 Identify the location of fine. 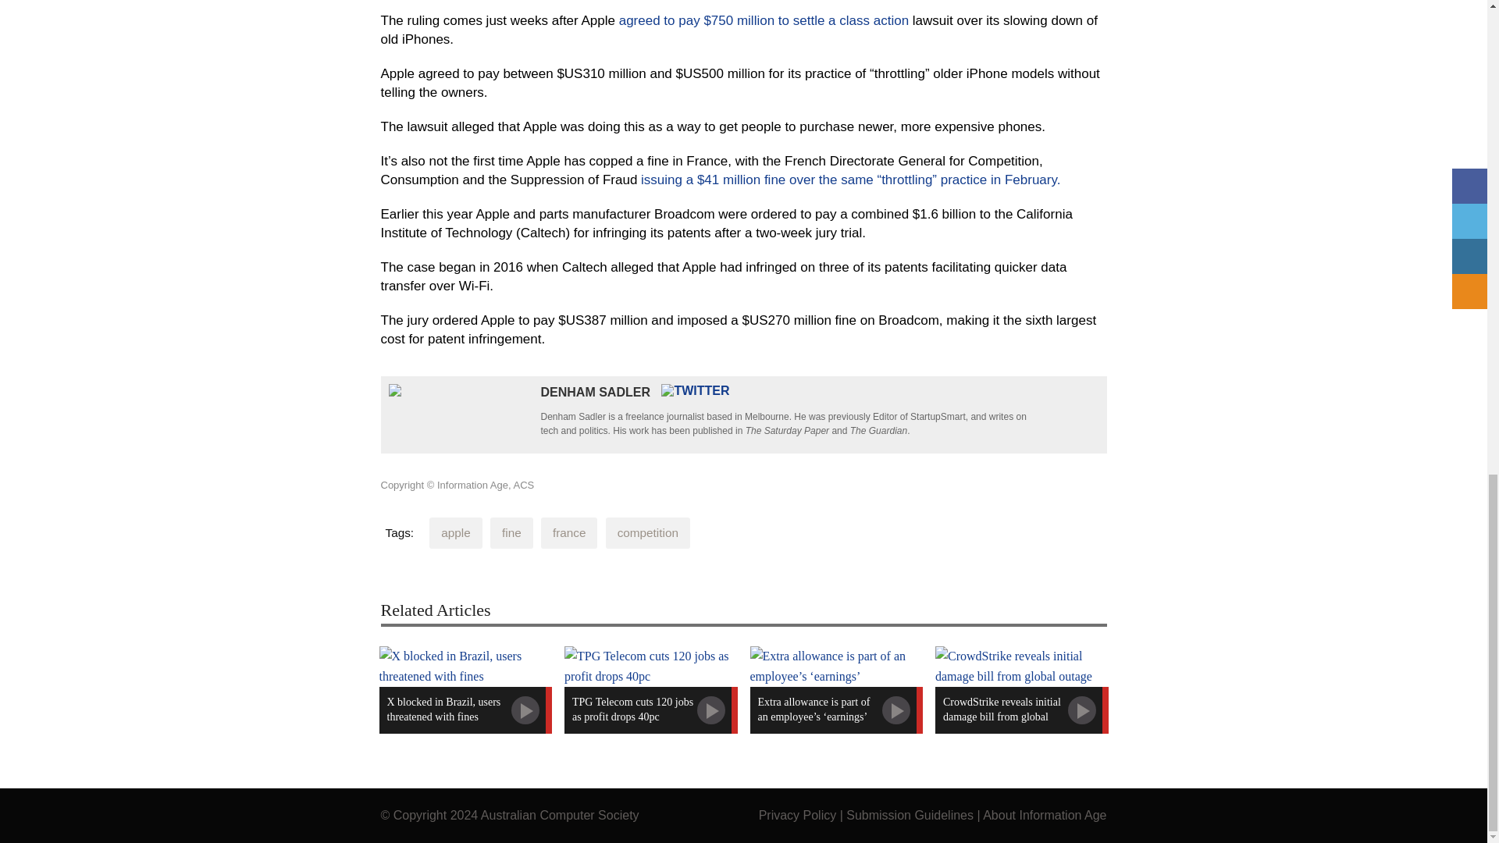
(511, 533).